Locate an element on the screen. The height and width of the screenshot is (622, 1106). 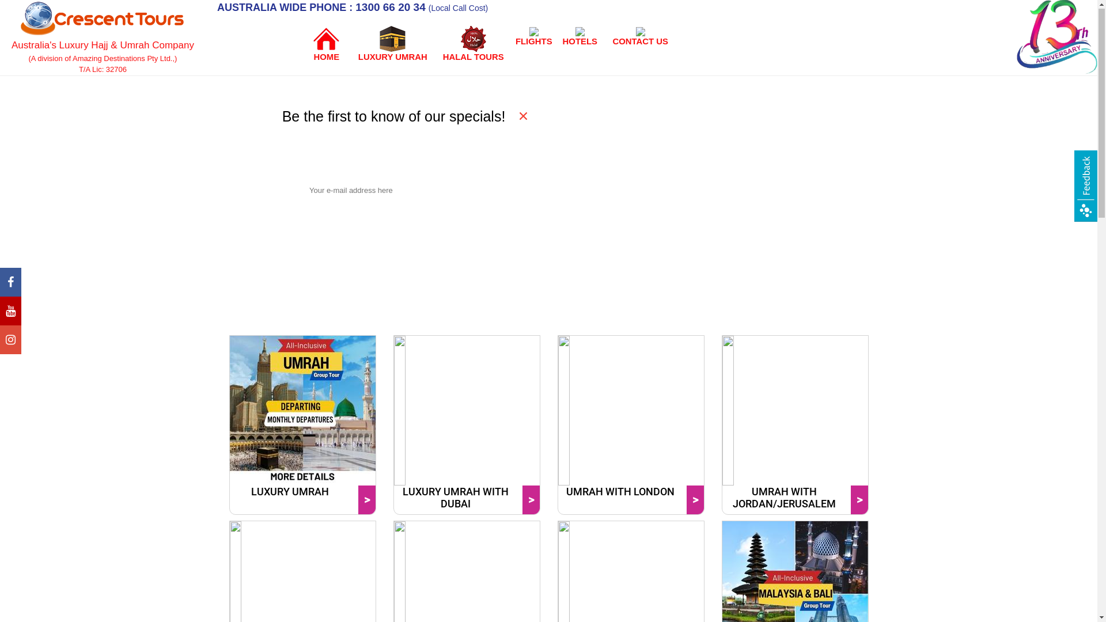
LUXURY UMRAH WITH DUBAI
> is located at coordinates (467, 425).